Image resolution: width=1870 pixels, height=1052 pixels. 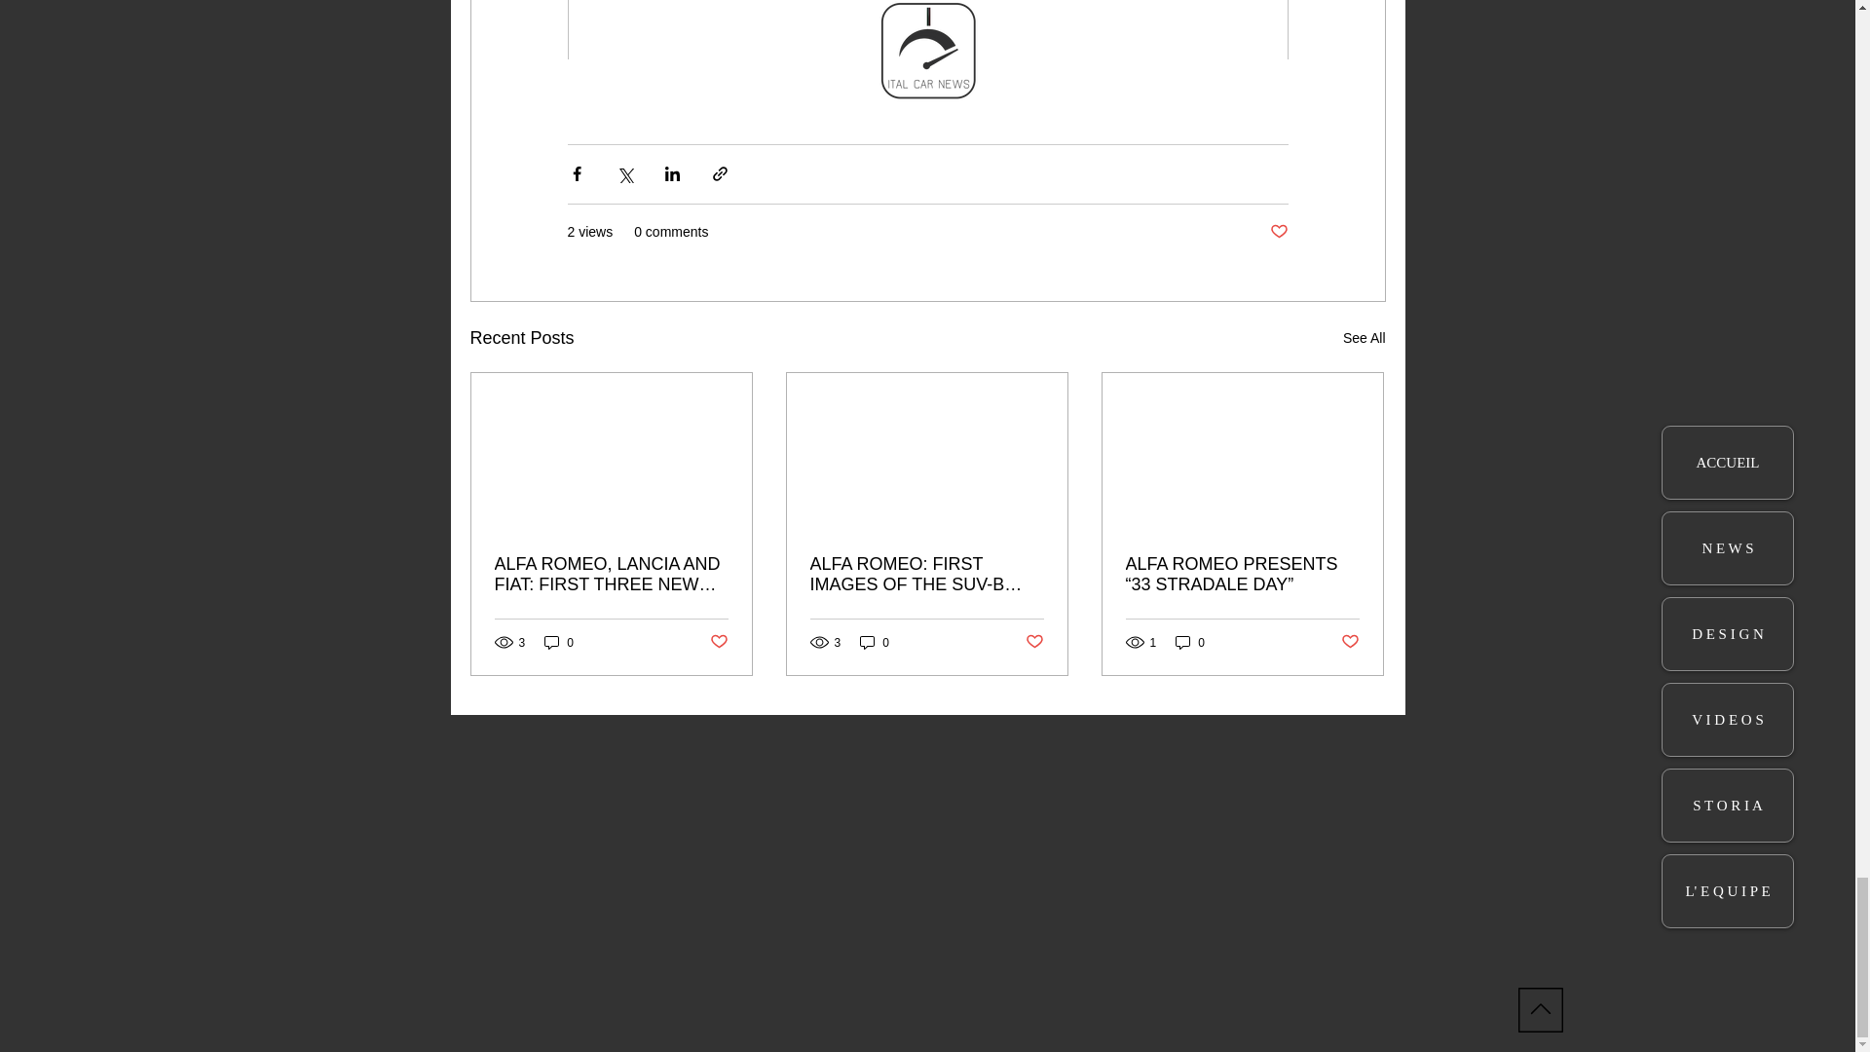 I want to click on Post not marked as liked, so click(x=1034, y=642).